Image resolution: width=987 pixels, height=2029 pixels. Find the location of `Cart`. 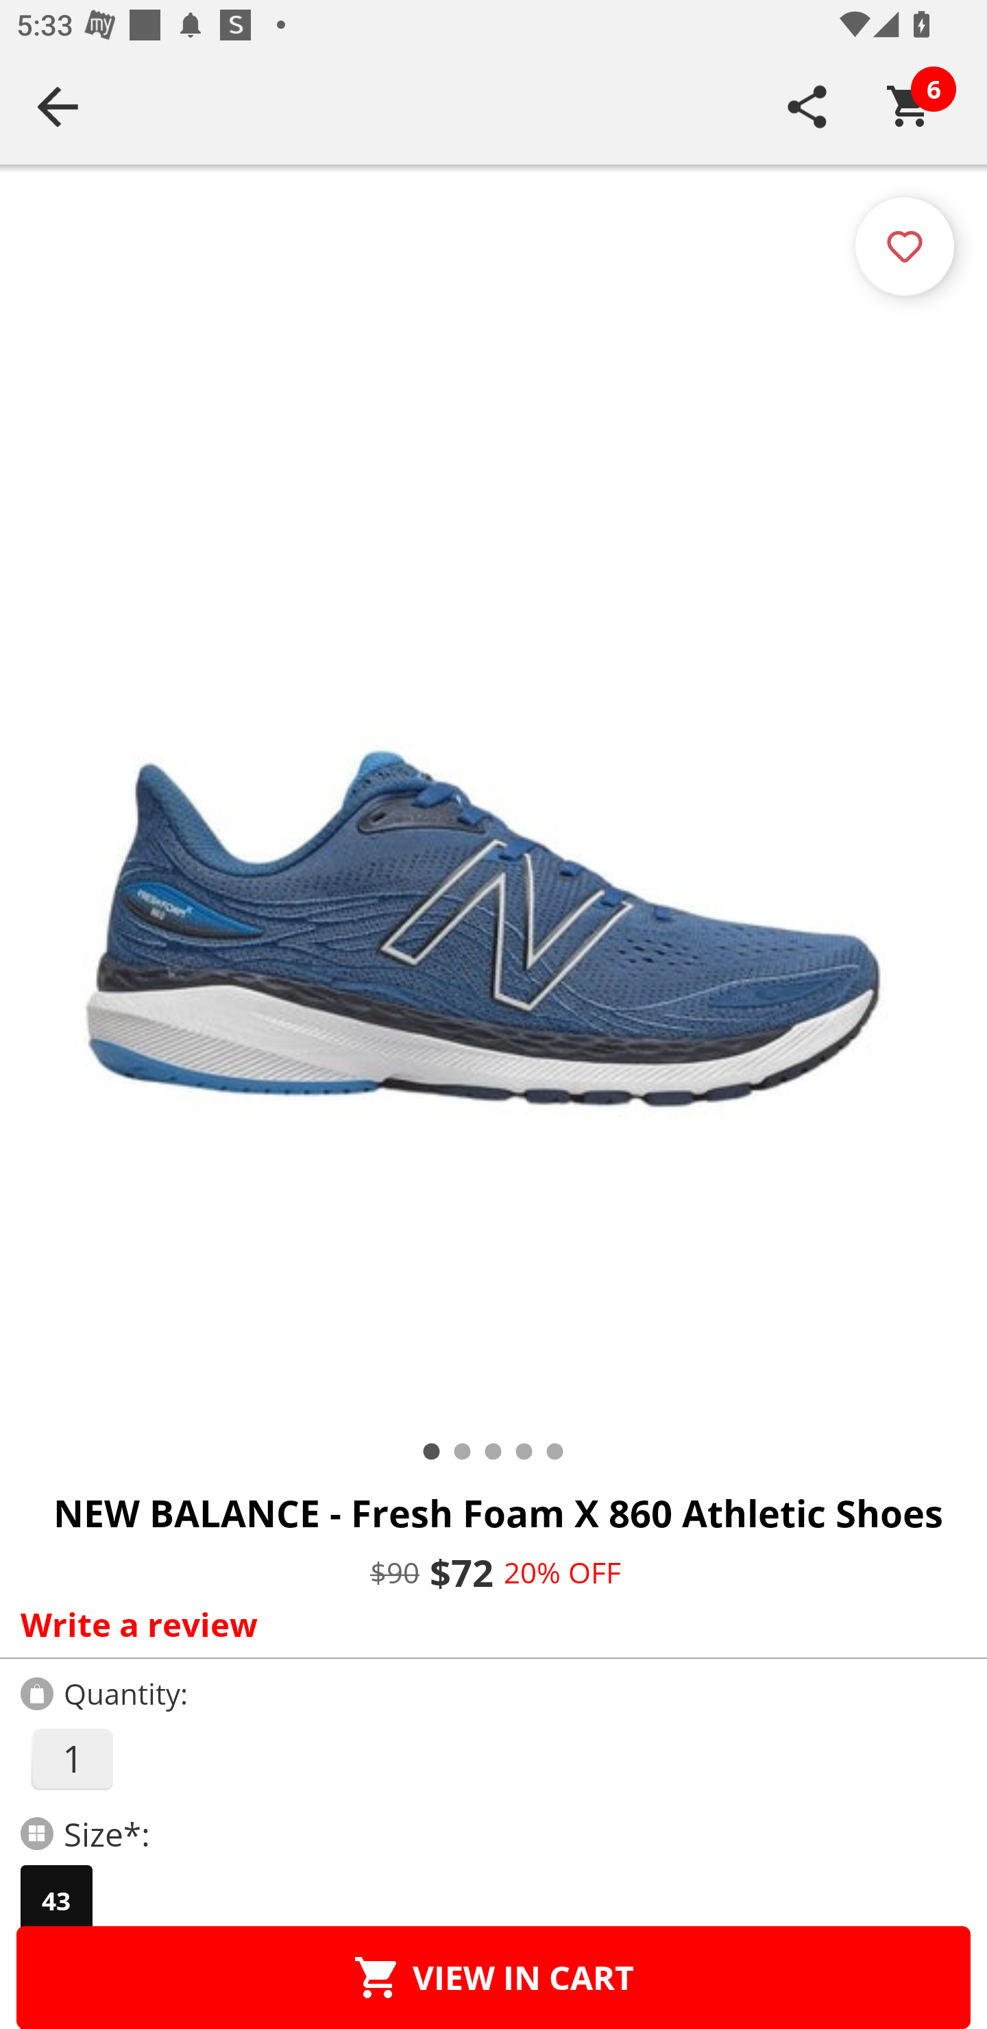

Cart is located at coordinates (910, 106).